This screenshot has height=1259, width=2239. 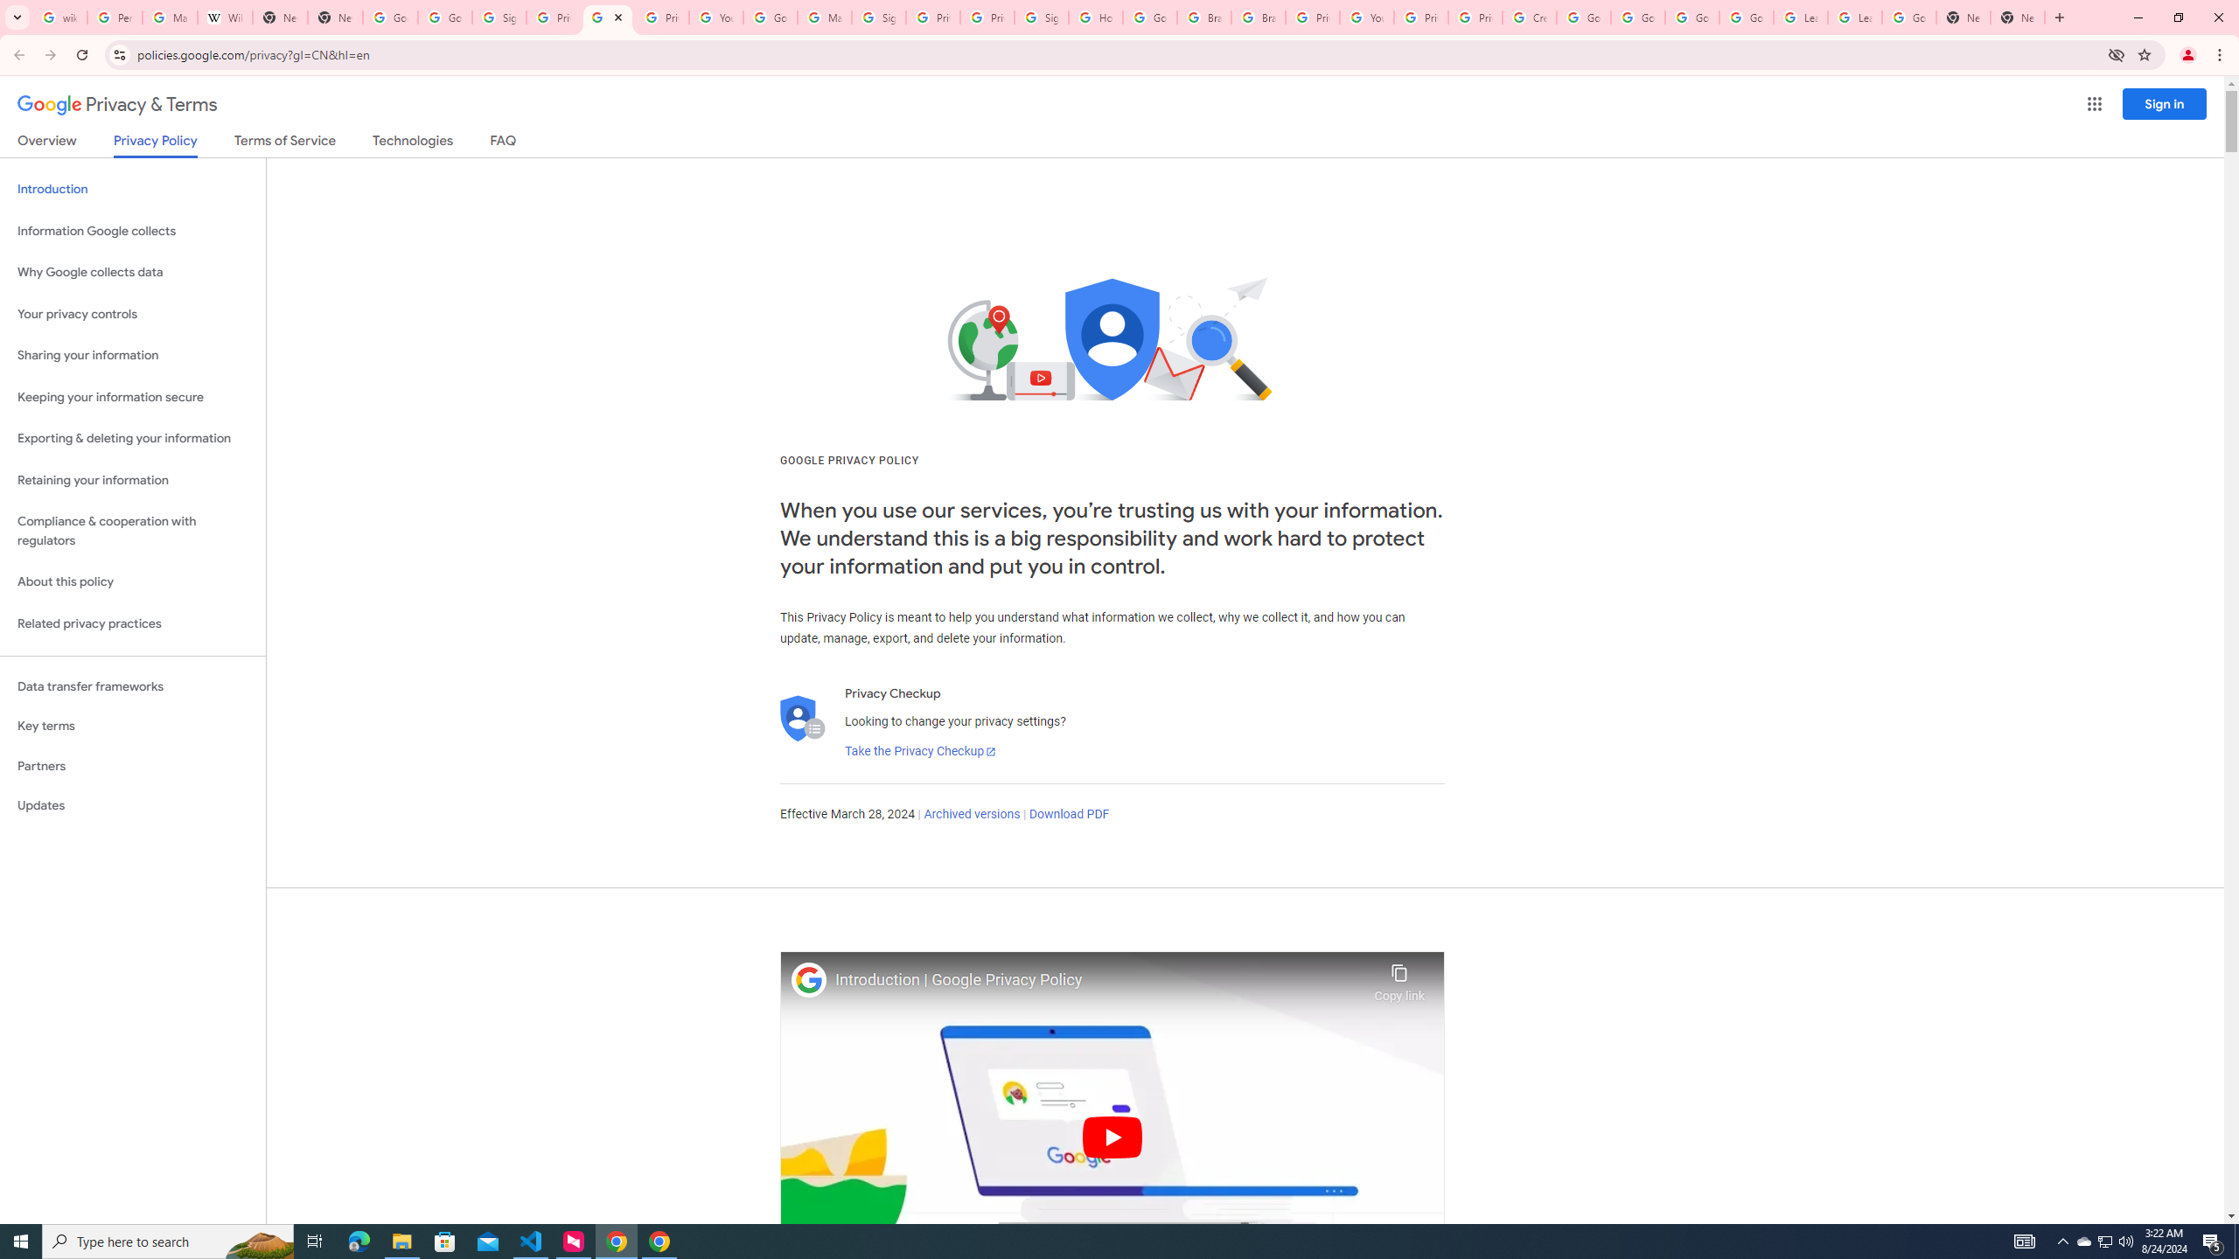 What do you see at coordinates (336, 17) in the screenshot?
I see `New Tab` at bounding box center [336, 17].